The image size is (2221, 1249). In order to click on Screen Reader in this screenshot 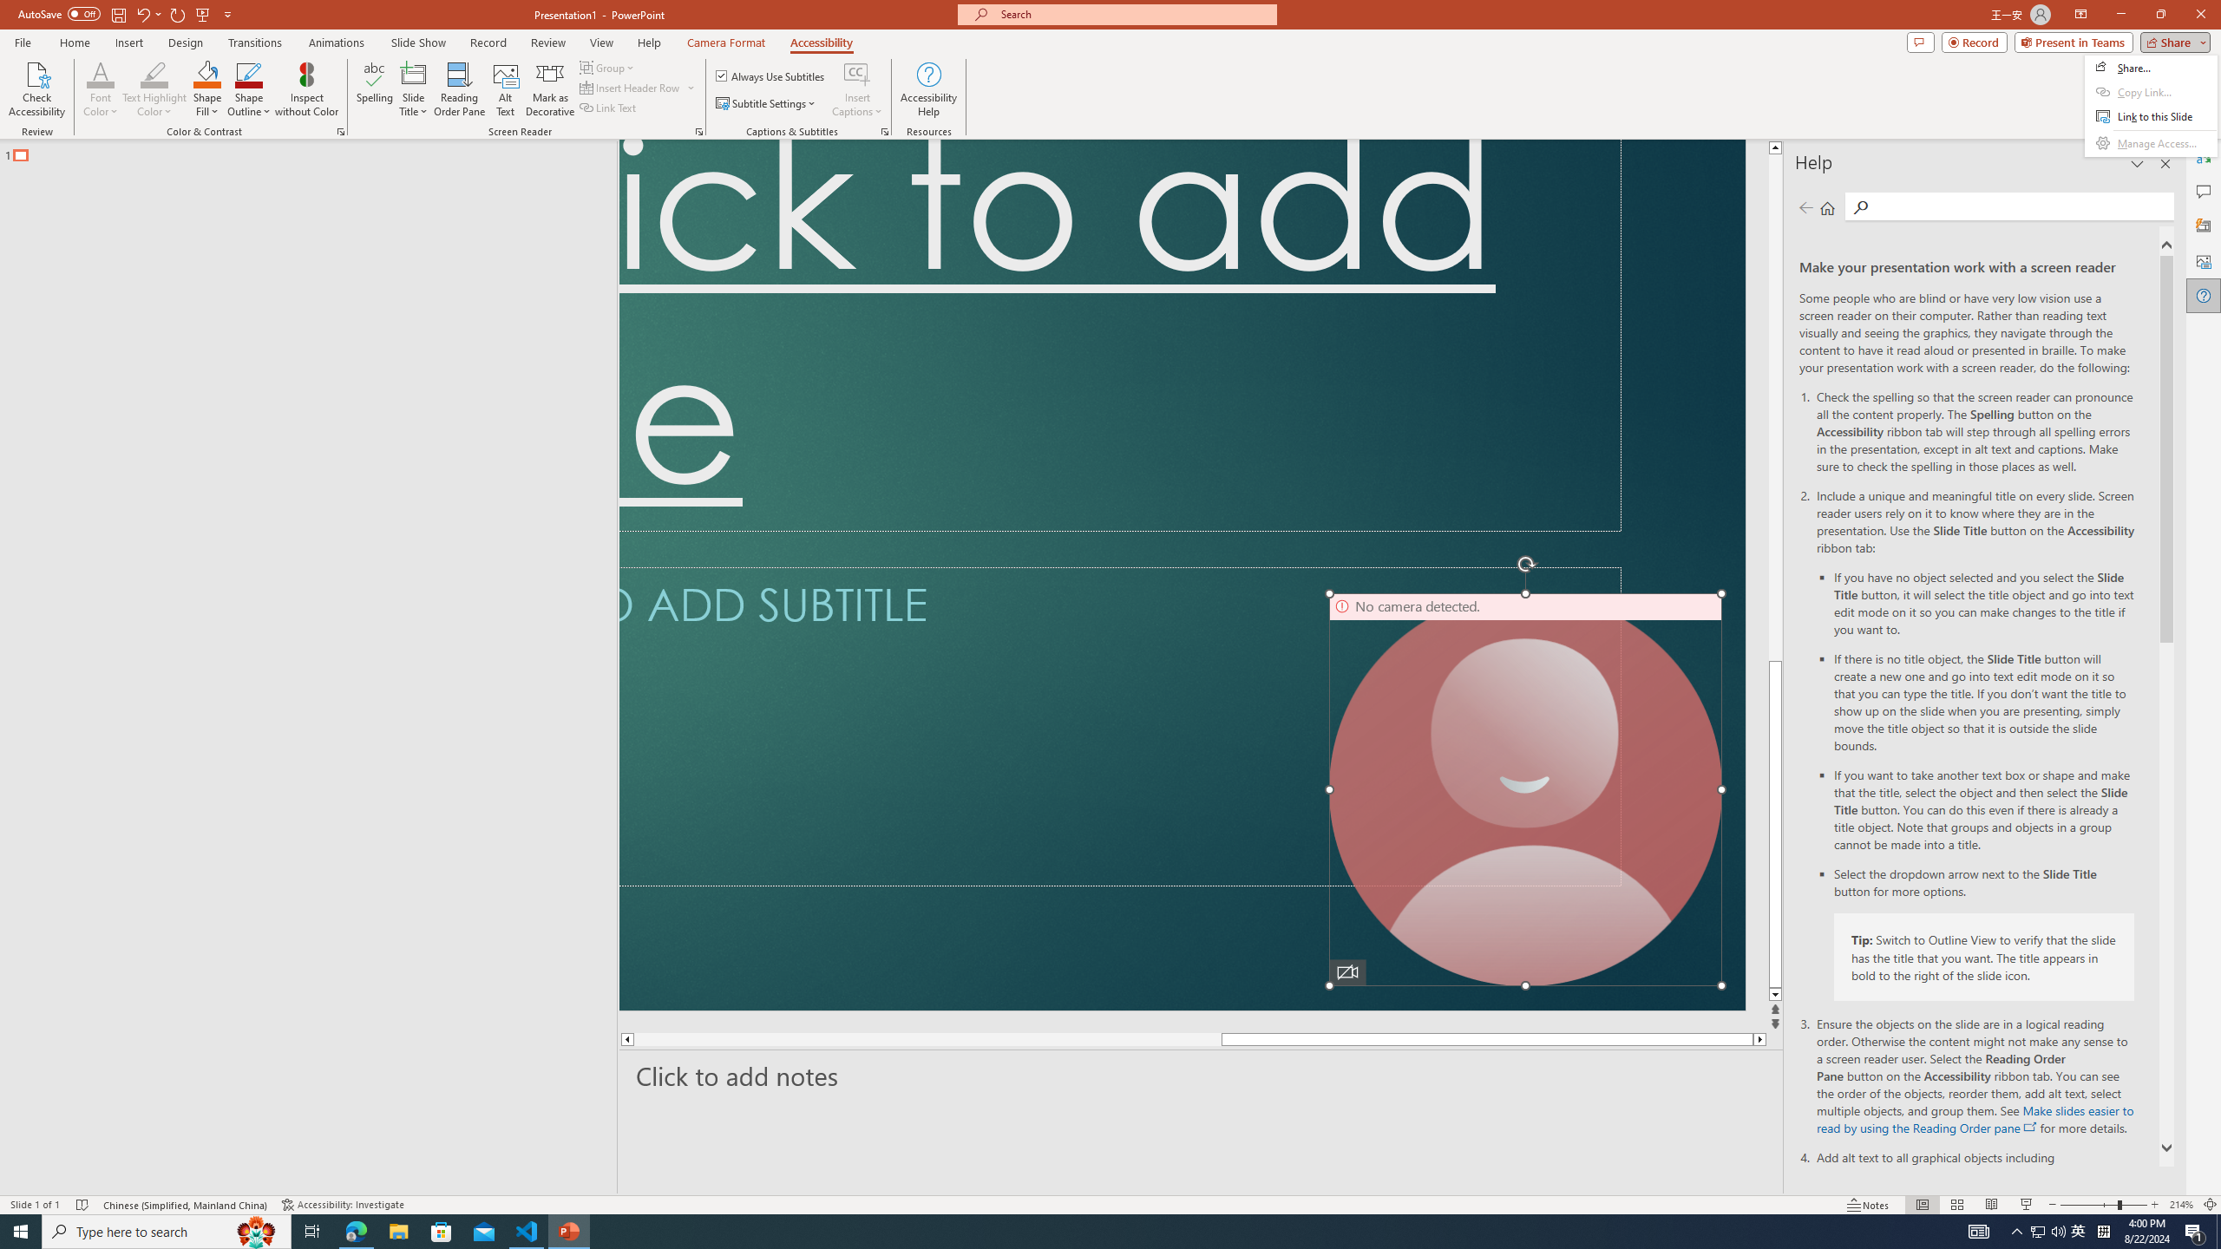, I will do `click(699, 132)`.